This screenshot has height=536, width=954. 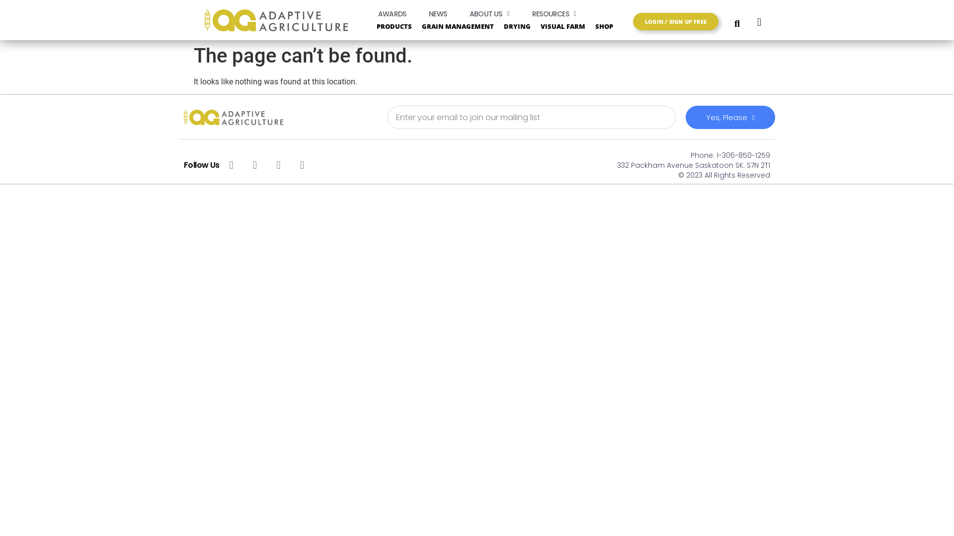 I want to click on LOGIN / SIGN UP FREE, so click(x=676, y=22).